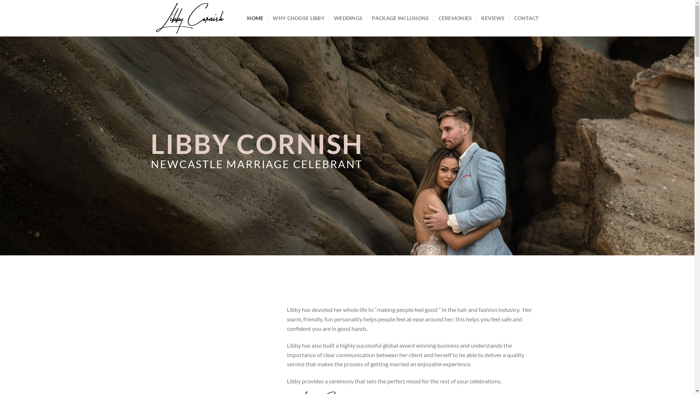  What do you see at coordinates (493, 18) in the screenshot?
I see `REVIEWS` at bounding box center [493, 18].